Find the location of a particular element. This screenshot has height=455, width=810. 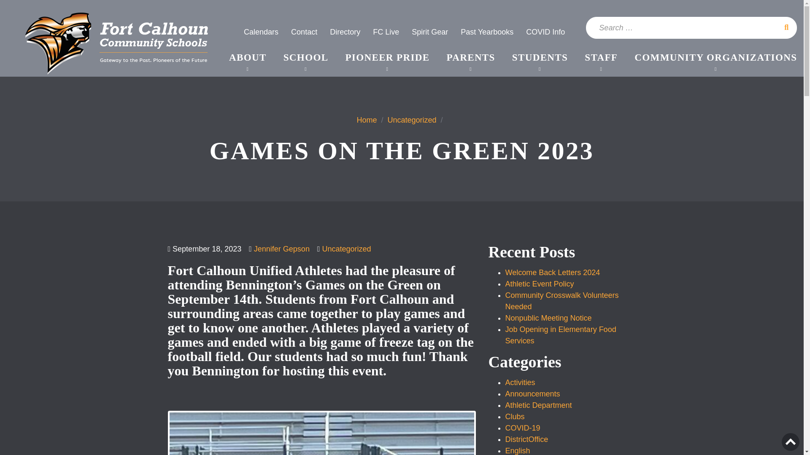

Calendars is located at coordinates (261, 32).